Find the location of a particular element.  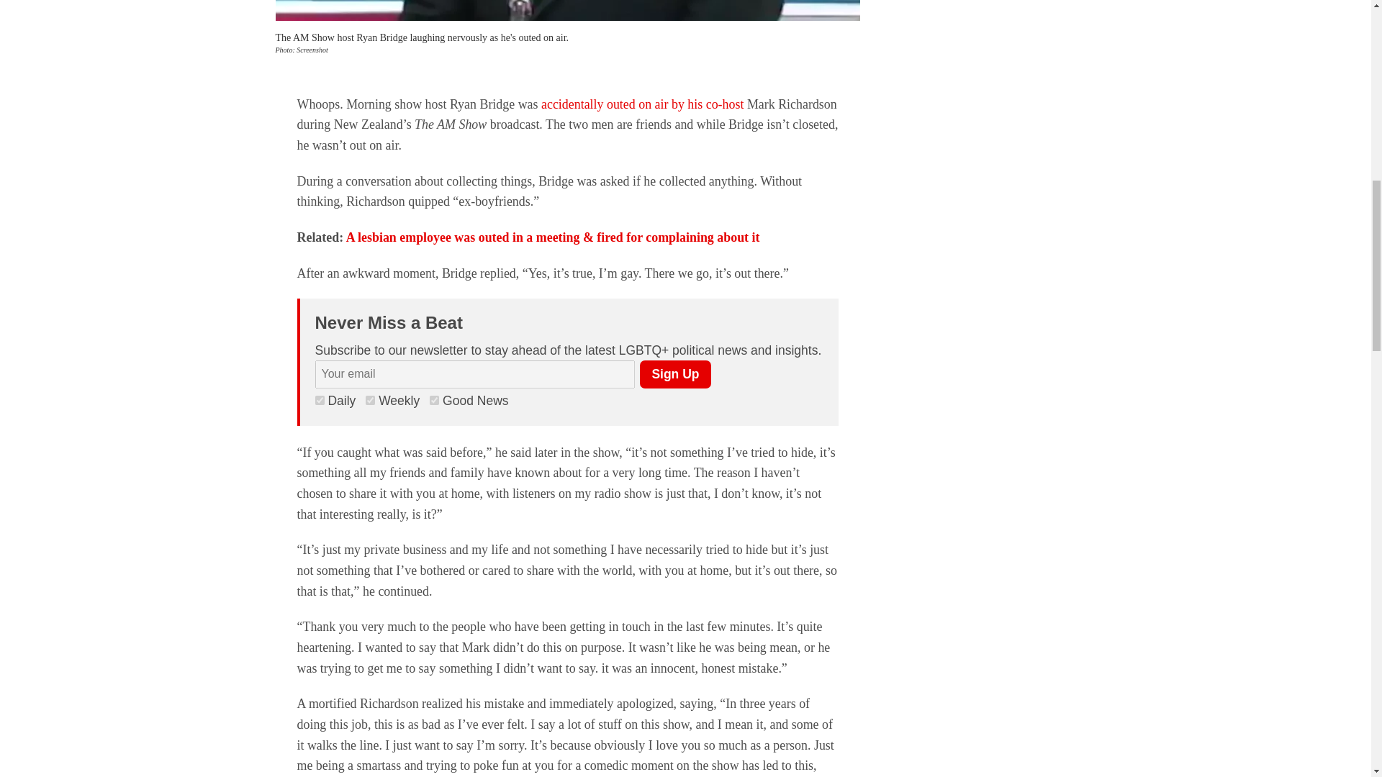

Sign Up is located at coordinates (674, 374).